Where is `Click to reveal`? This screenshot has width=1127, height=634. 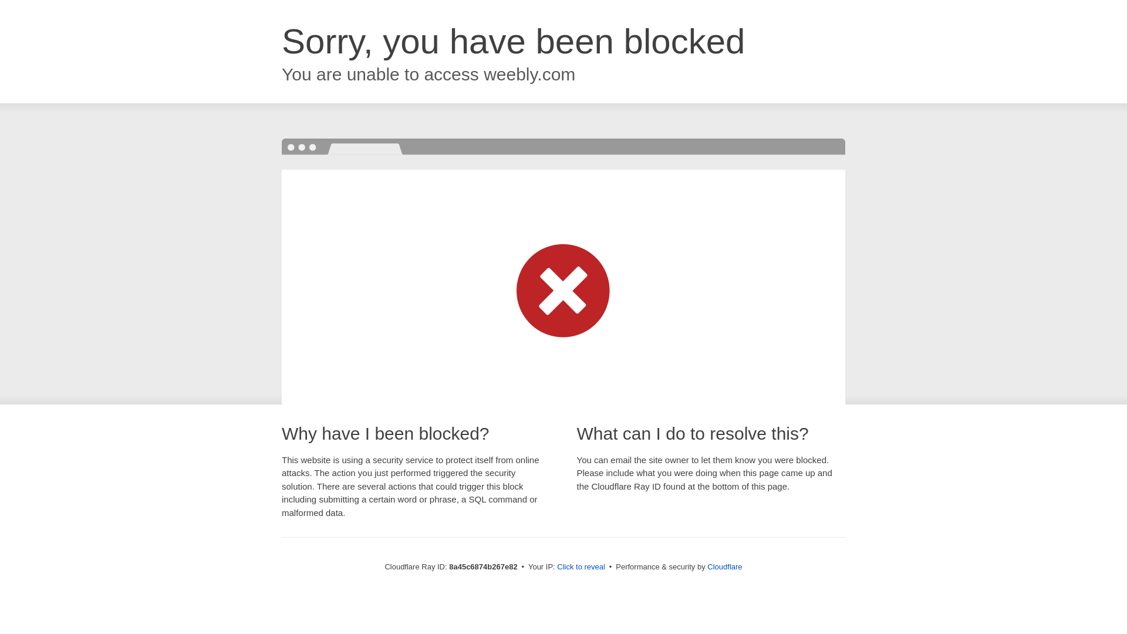
Click to reveal is located at coordinates (581, 567).